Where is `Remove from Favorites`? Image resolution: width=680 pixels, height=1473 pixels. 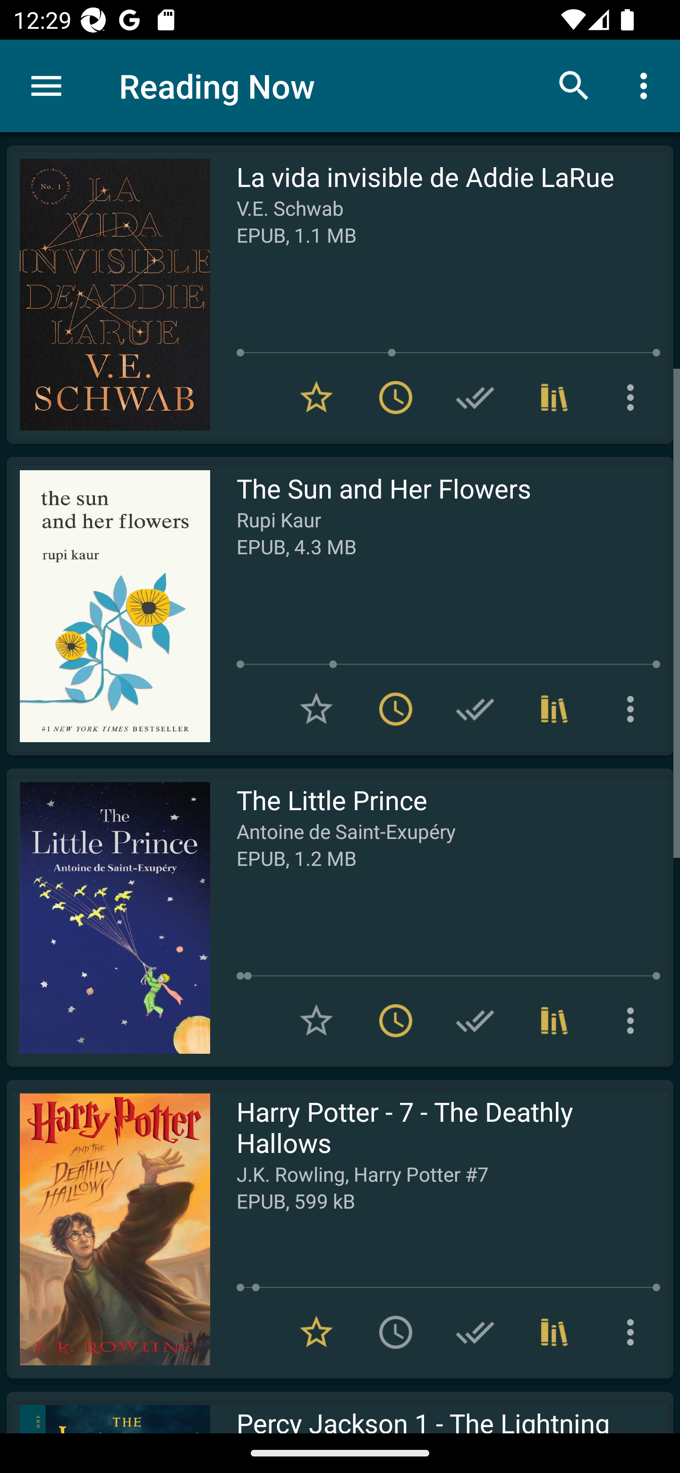 Remove from Favorites is located at coordinates (316, 398).